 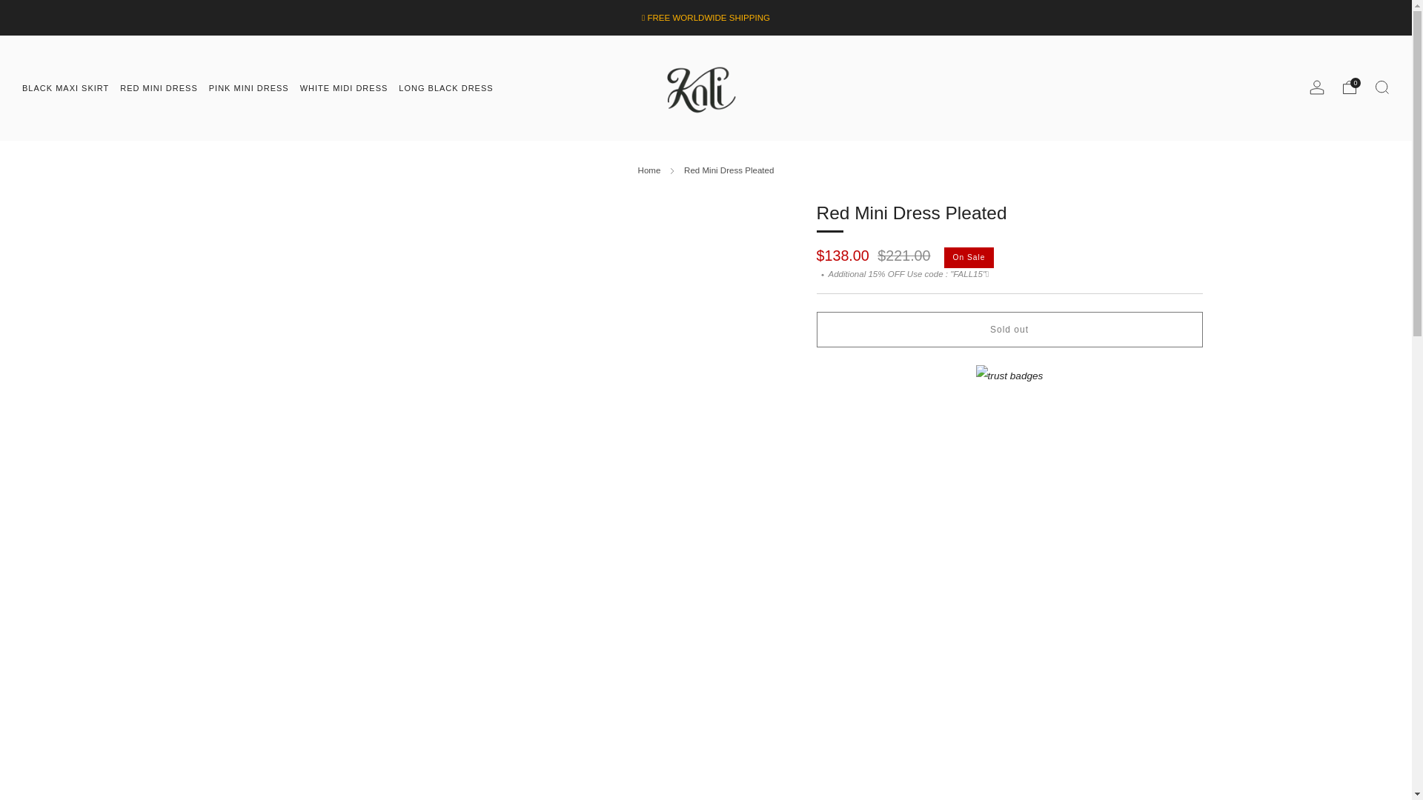 What do you see at coordinates (65, 87) in the screenshot?
I see `BLACK MAXI SKIRT` at bounding box center [65, 87].